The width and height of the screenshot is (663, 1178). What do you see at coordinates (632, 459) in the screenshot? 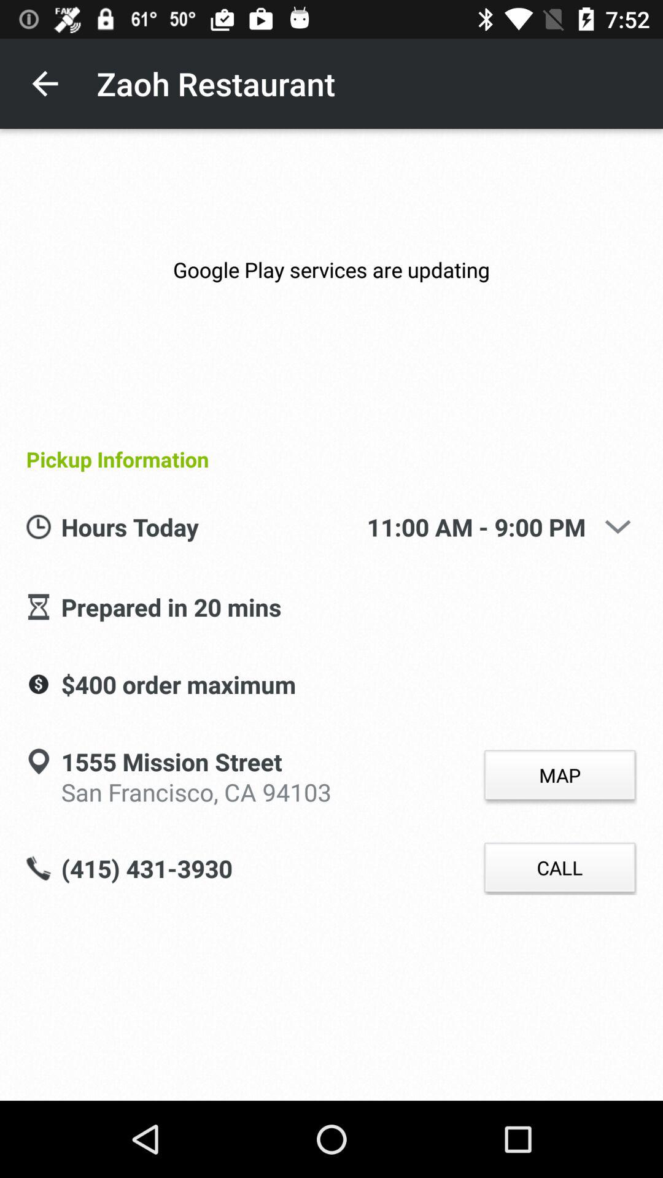
I see `press item next to pickup information icon` at bounding box center [632, 459].